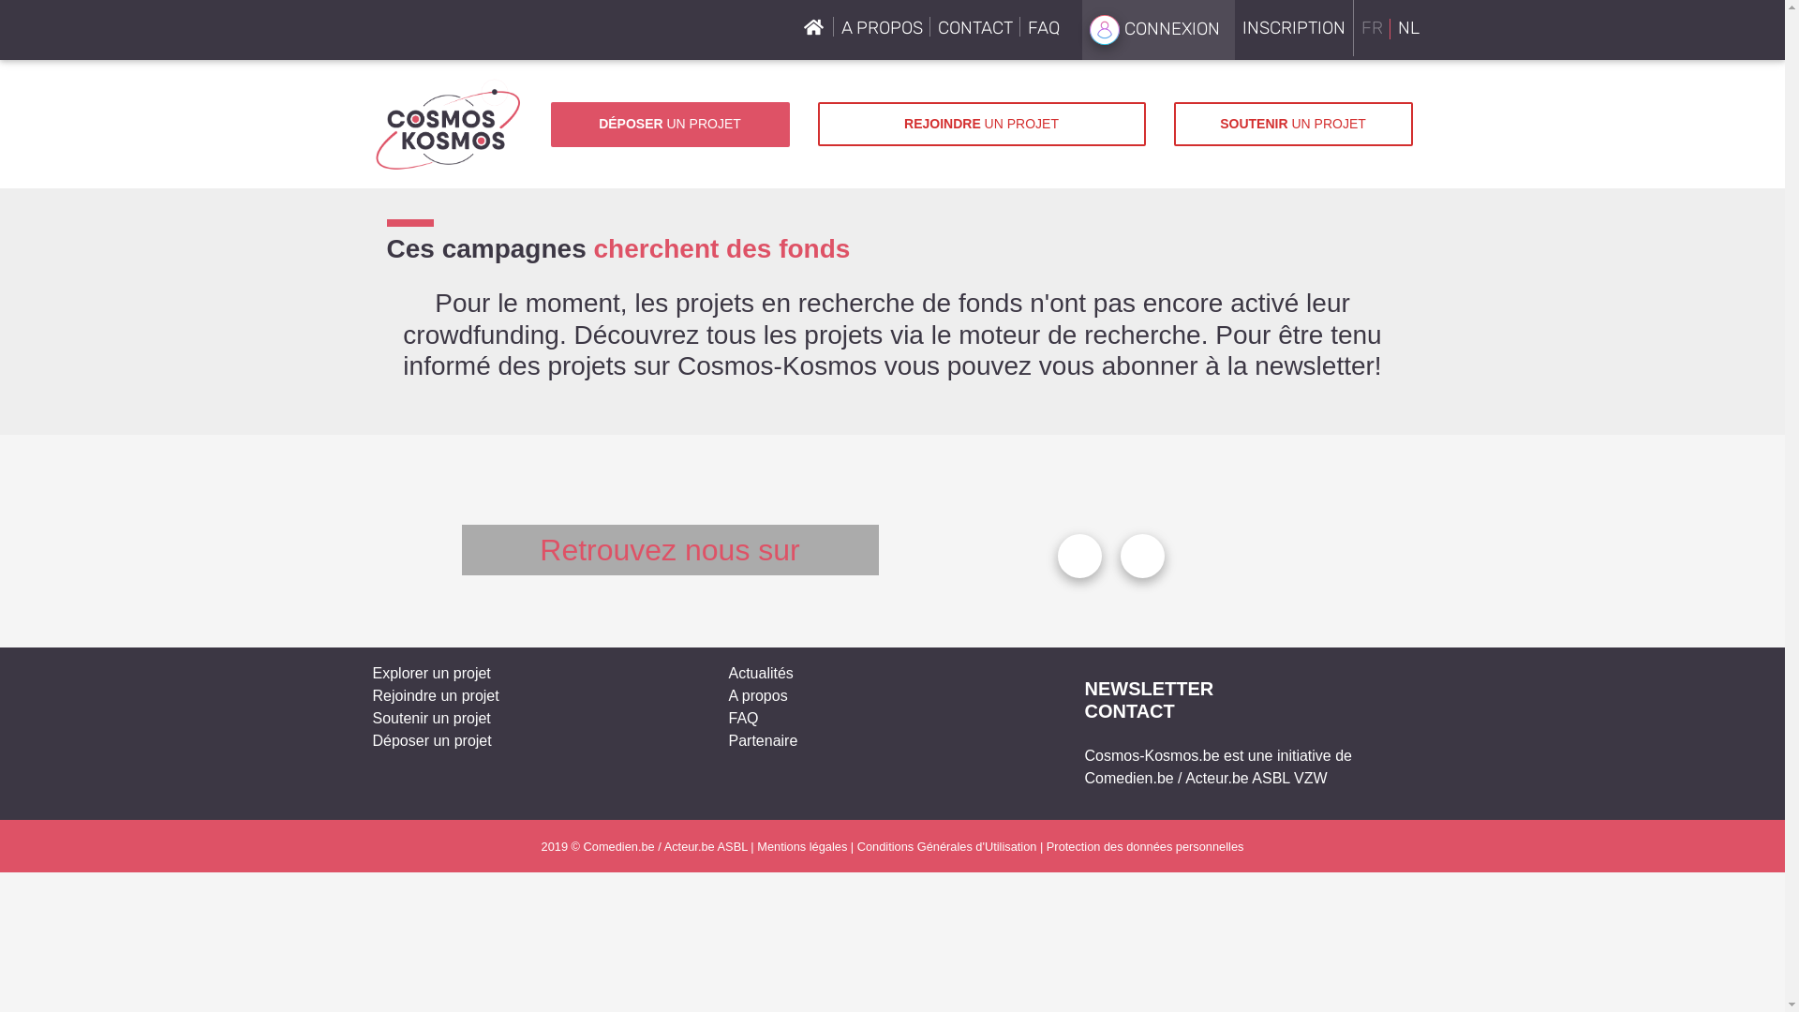  What do you see at coordinates (744, 718) in the screenshot?
I see `FAQ` at bounding box center [744, 718].